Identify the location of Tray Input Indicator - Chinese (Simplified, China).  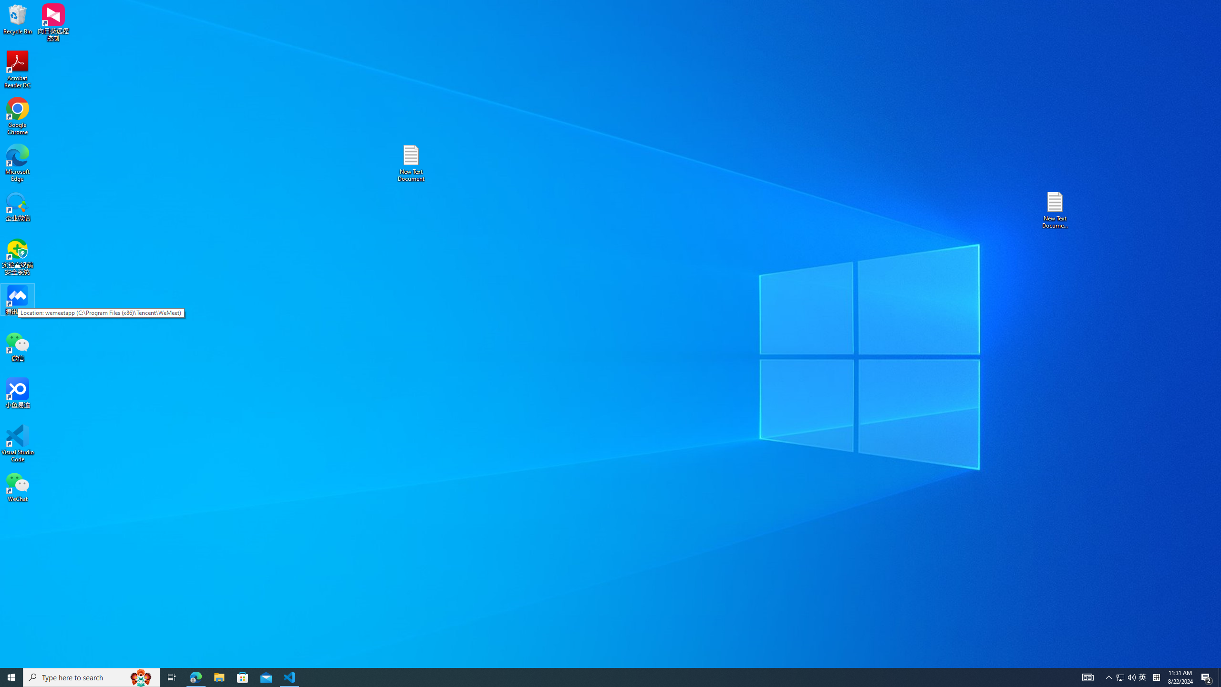
(18, 444).